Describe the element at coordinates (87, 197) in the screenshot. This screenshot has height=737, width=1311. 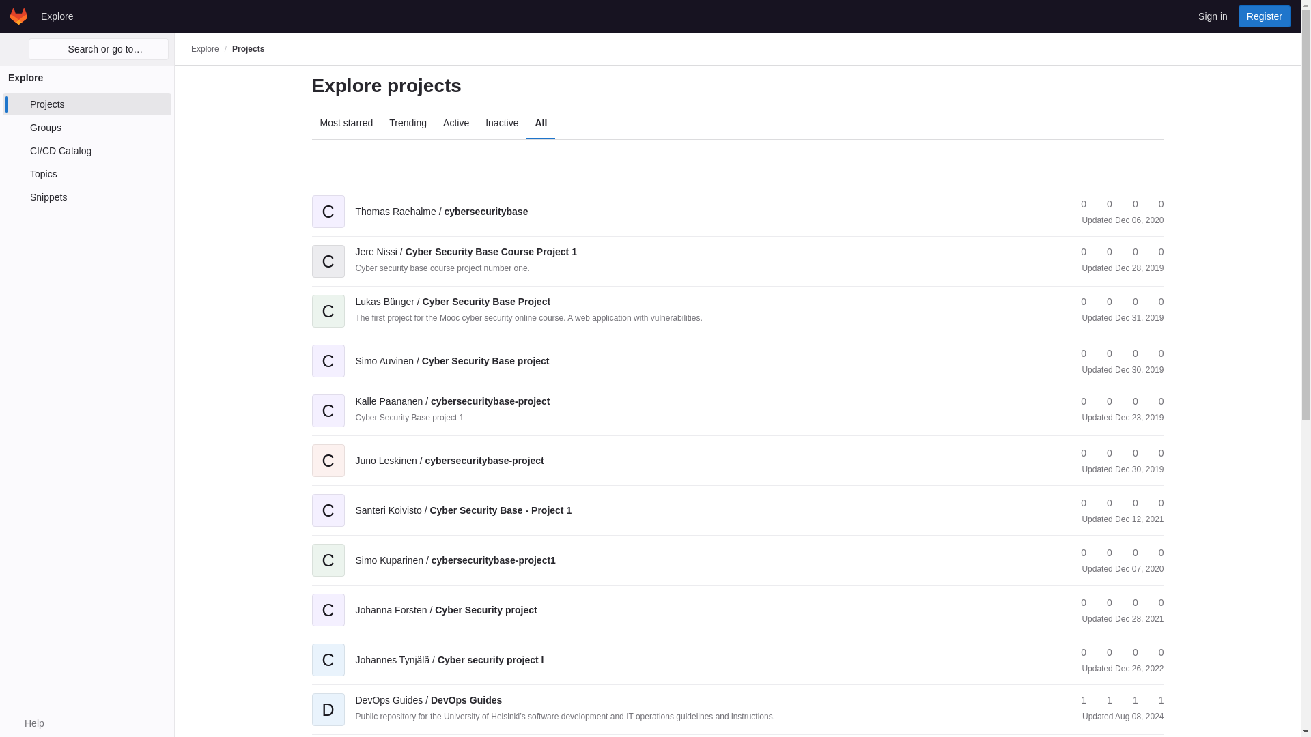
I see `Snippets` at that location.